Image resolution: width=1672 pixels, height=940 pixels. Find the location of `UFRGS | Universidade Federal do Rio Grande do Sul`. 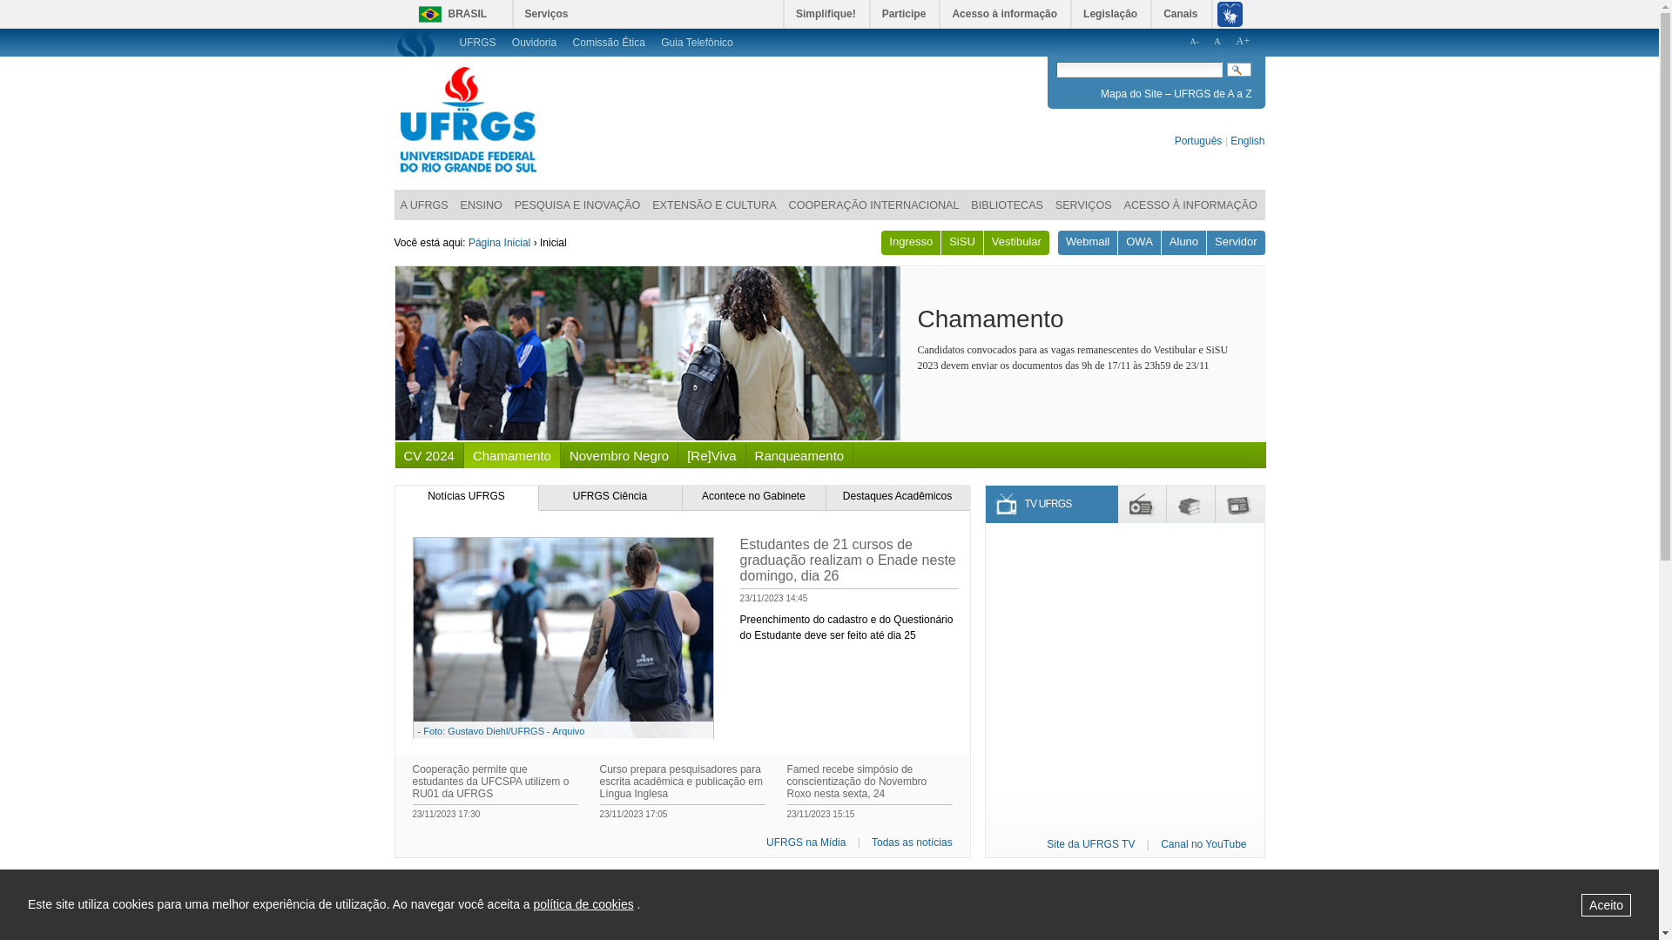

UFRGS | Universidade Federal do Rio Grande do Sul is located at coordinates (468, 121).